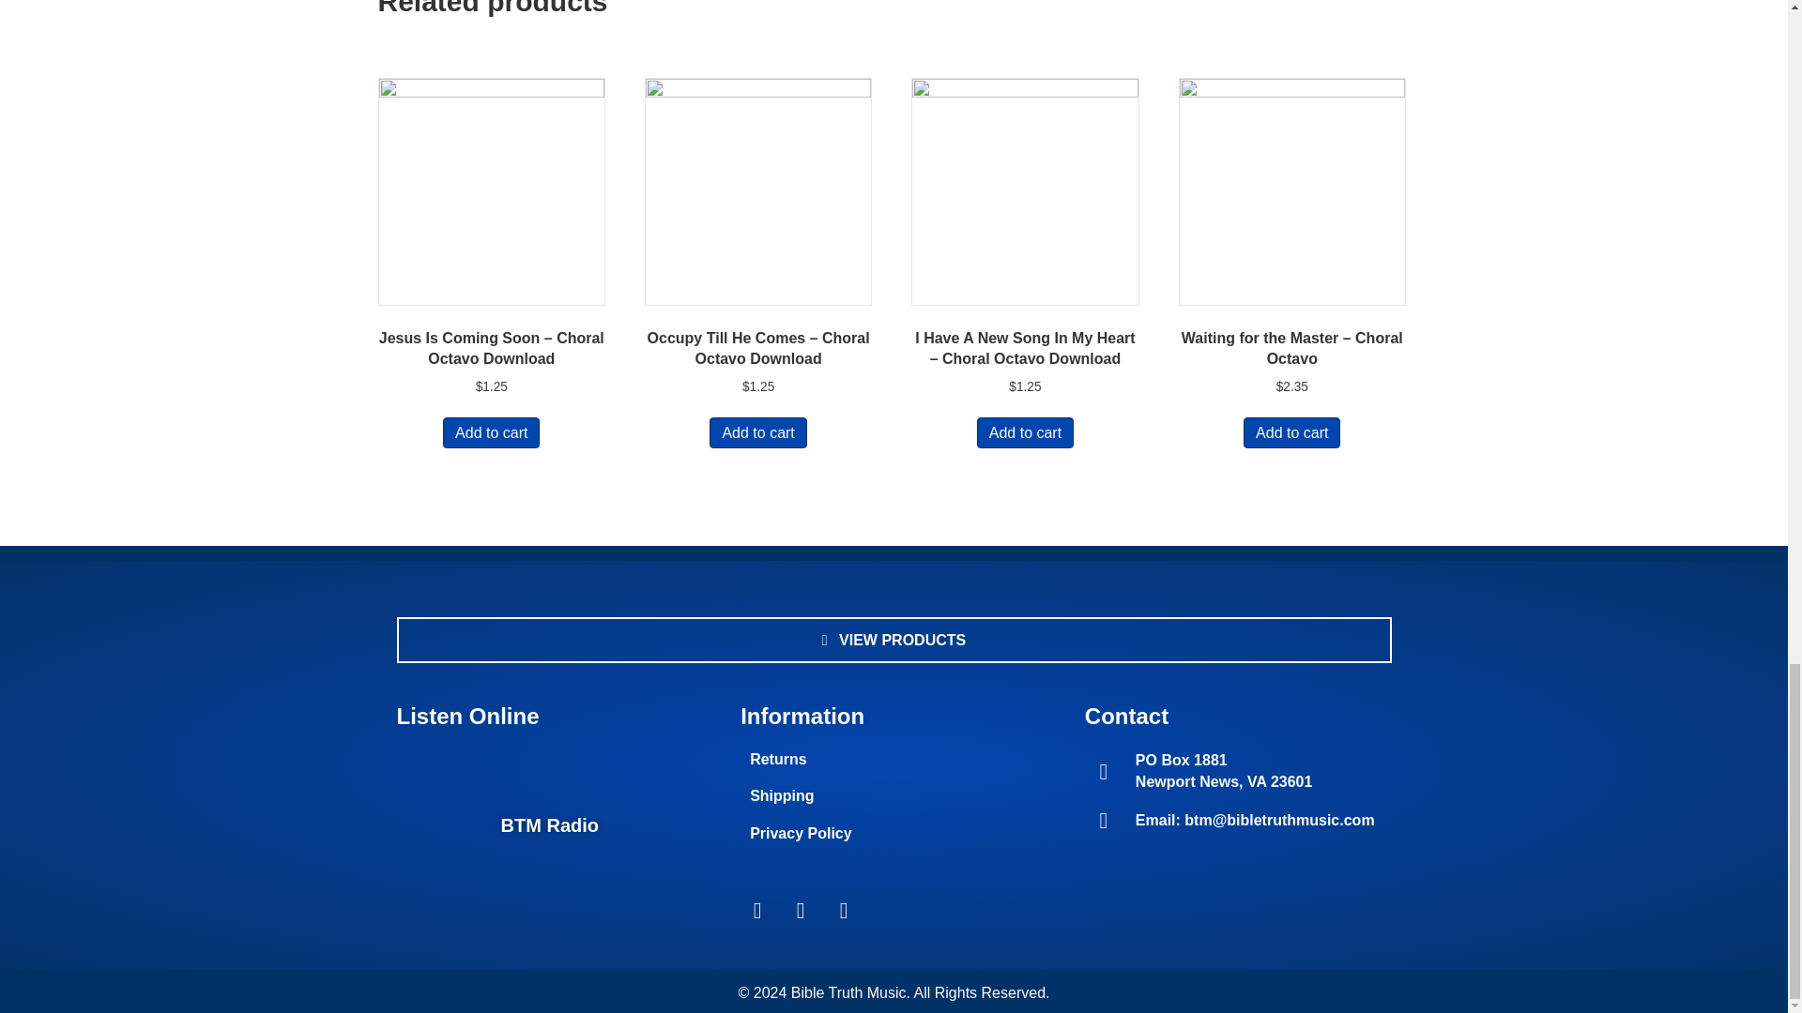 This screenshot has height=1013, width=1802. What do you see at coordinates (893, 759) in the screenshot?
I see `Returns` at bounding box center [893, 759].